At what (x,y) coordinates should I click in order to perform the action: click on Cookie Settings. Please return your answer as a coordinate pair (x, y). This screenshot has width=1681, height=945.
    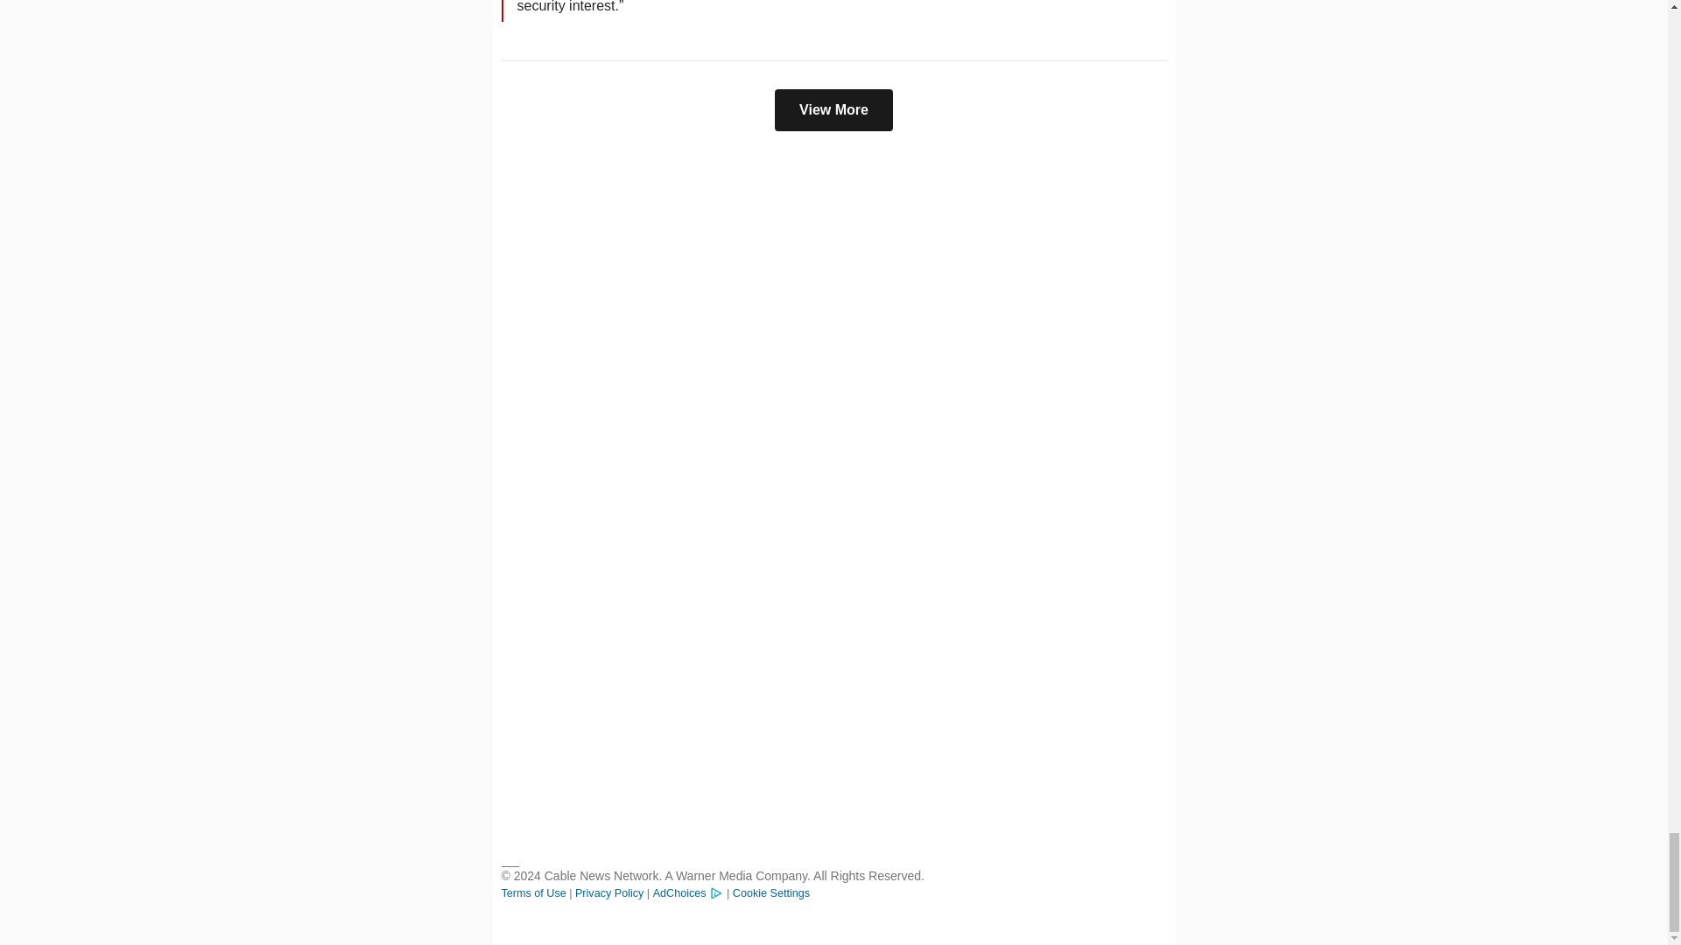
    Looking at the image, I should click on (771, 892).